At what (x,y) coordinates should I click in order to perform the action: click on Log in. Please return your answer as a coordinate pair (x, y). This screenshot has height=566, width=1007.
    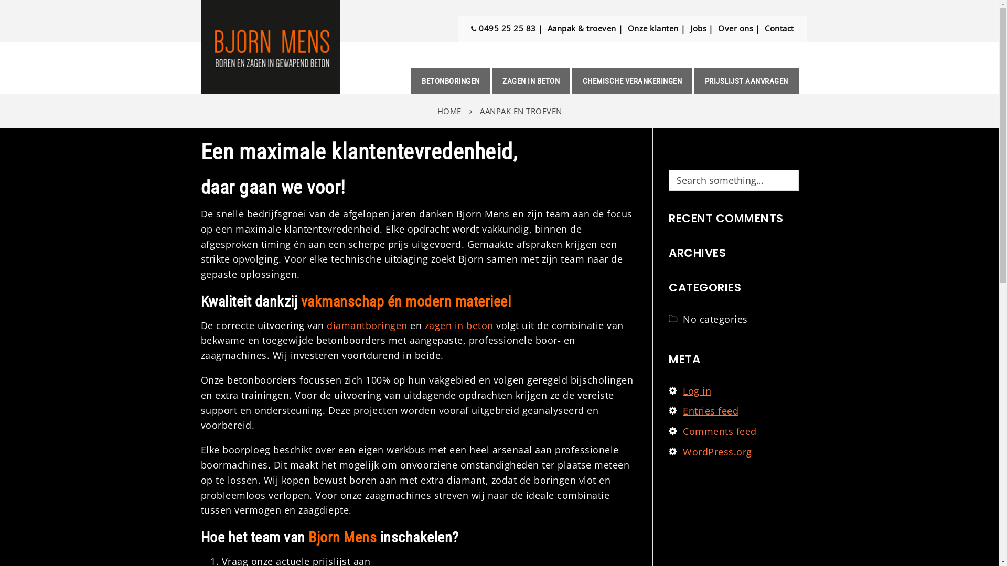
    Looking at the image, I should click on (697, 391).